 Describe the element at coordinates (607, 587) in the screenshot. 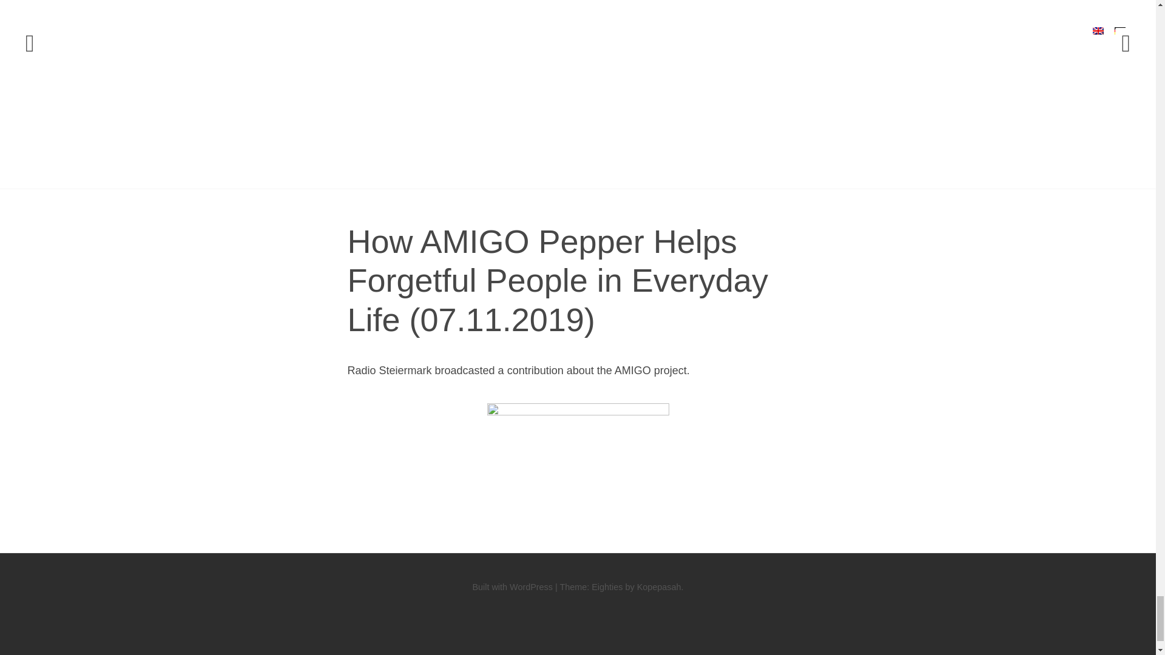

I see `Eighties` at that location.